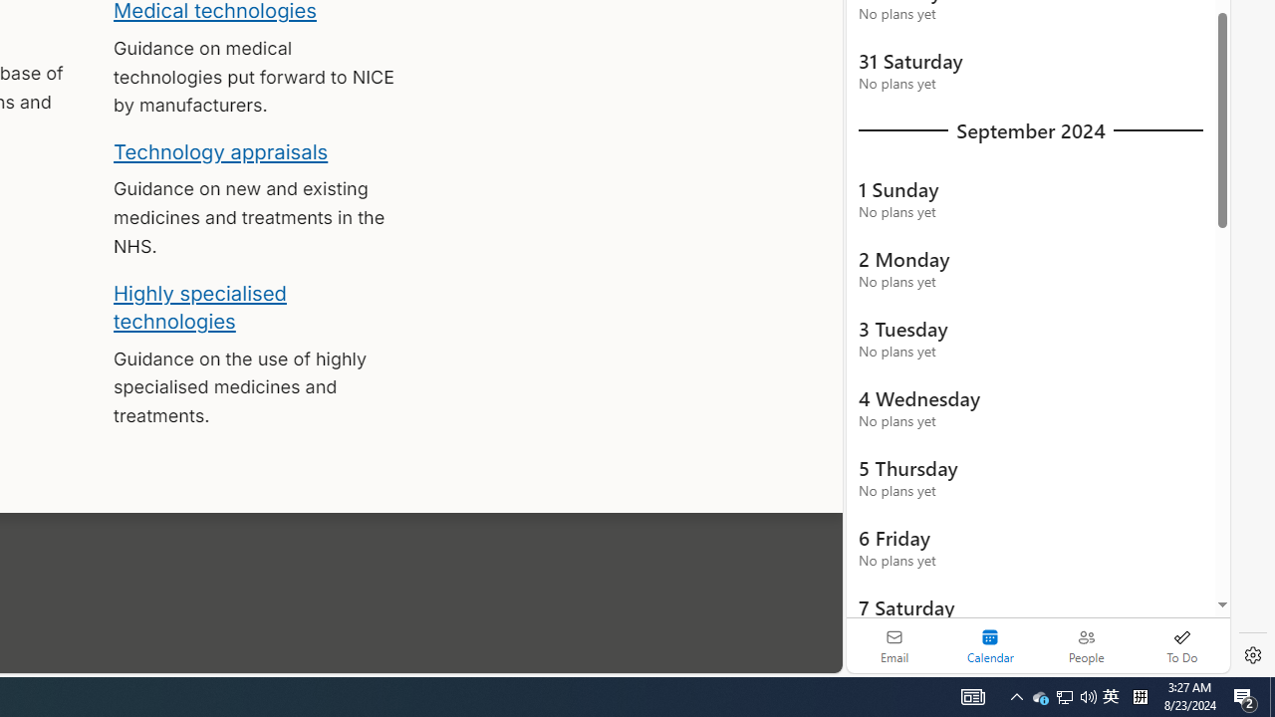 The image size is (1275, 717). What do you see at coordinates (1181, 645) in the screenshot?
I see `To Do` at bounding box center [1181, 645].